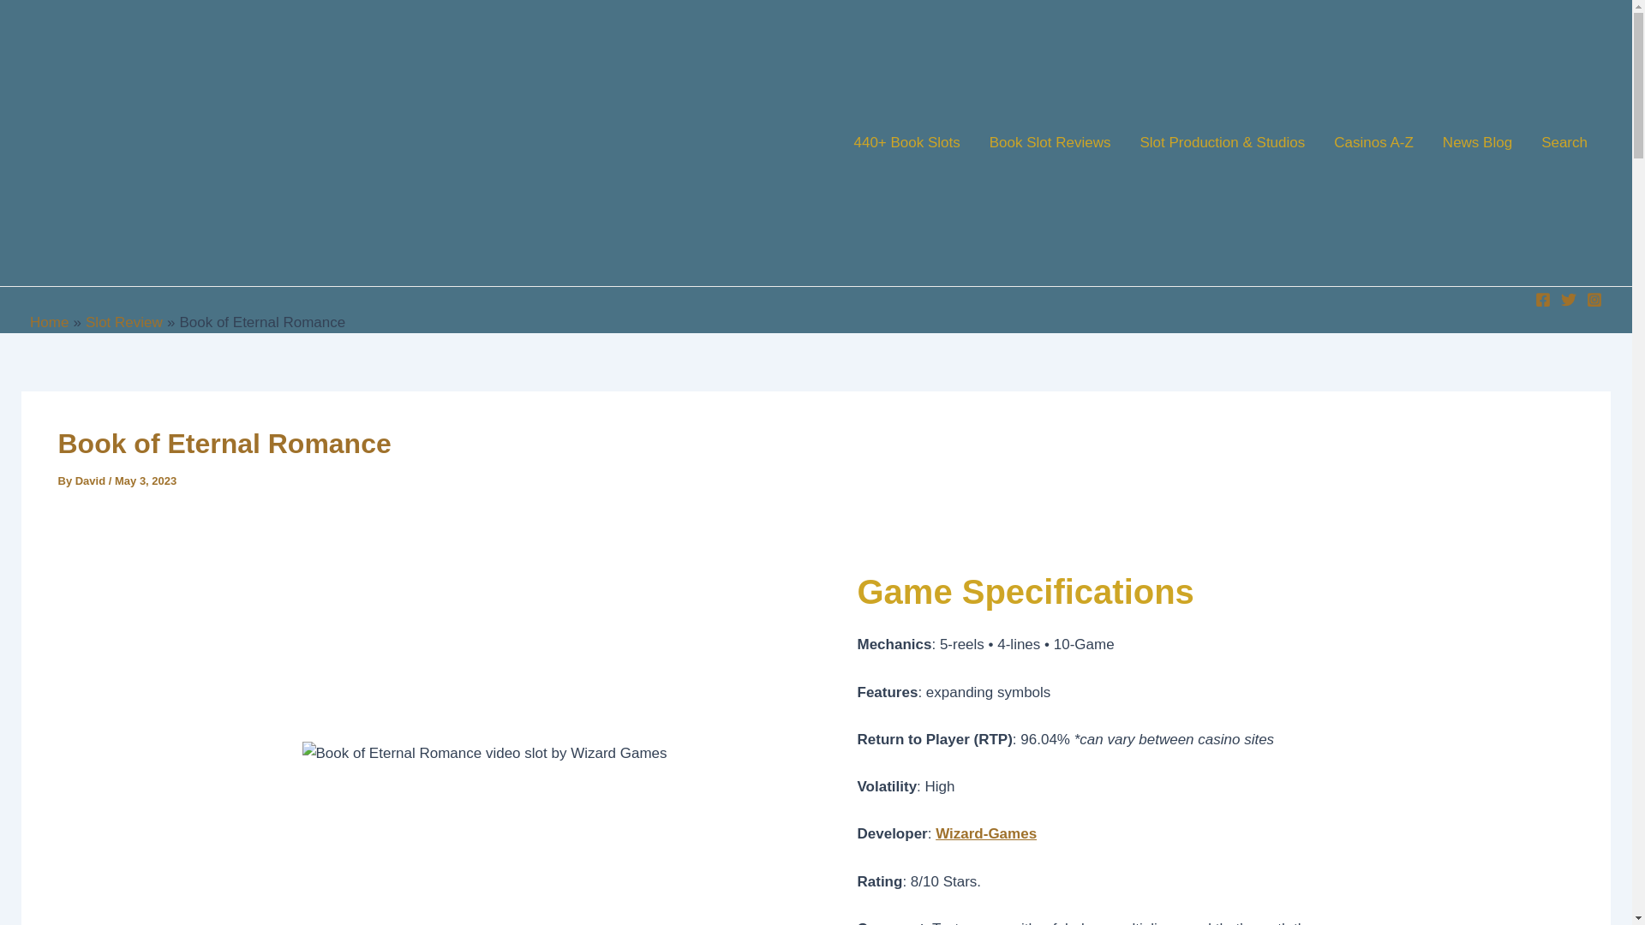 The image size is (1645, 925). I want to click on View all posts by David, so click(92, 481).